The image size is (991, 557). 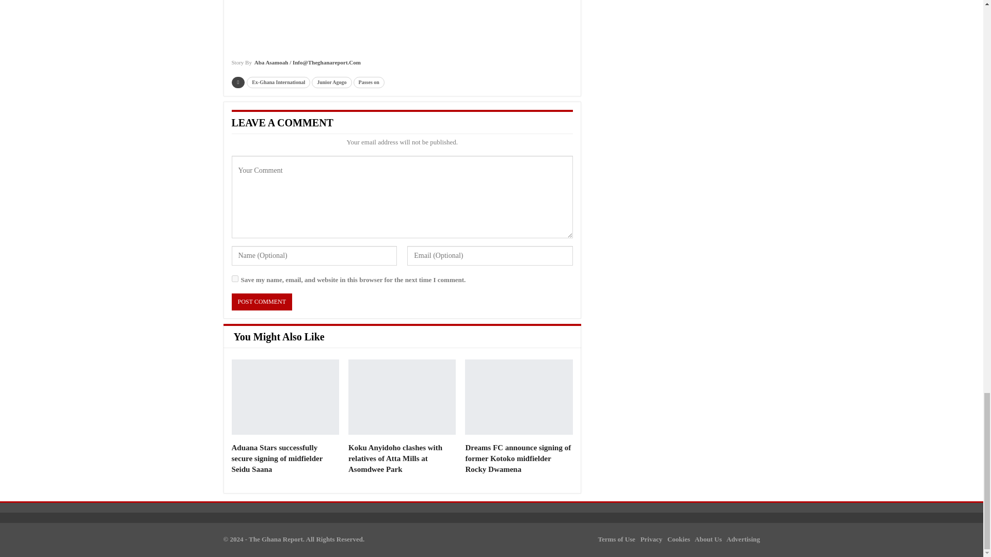 What do you see at coordinates (261, 302) in the screenshot?
I see `Post Comment` at bounding box center [261, 302].